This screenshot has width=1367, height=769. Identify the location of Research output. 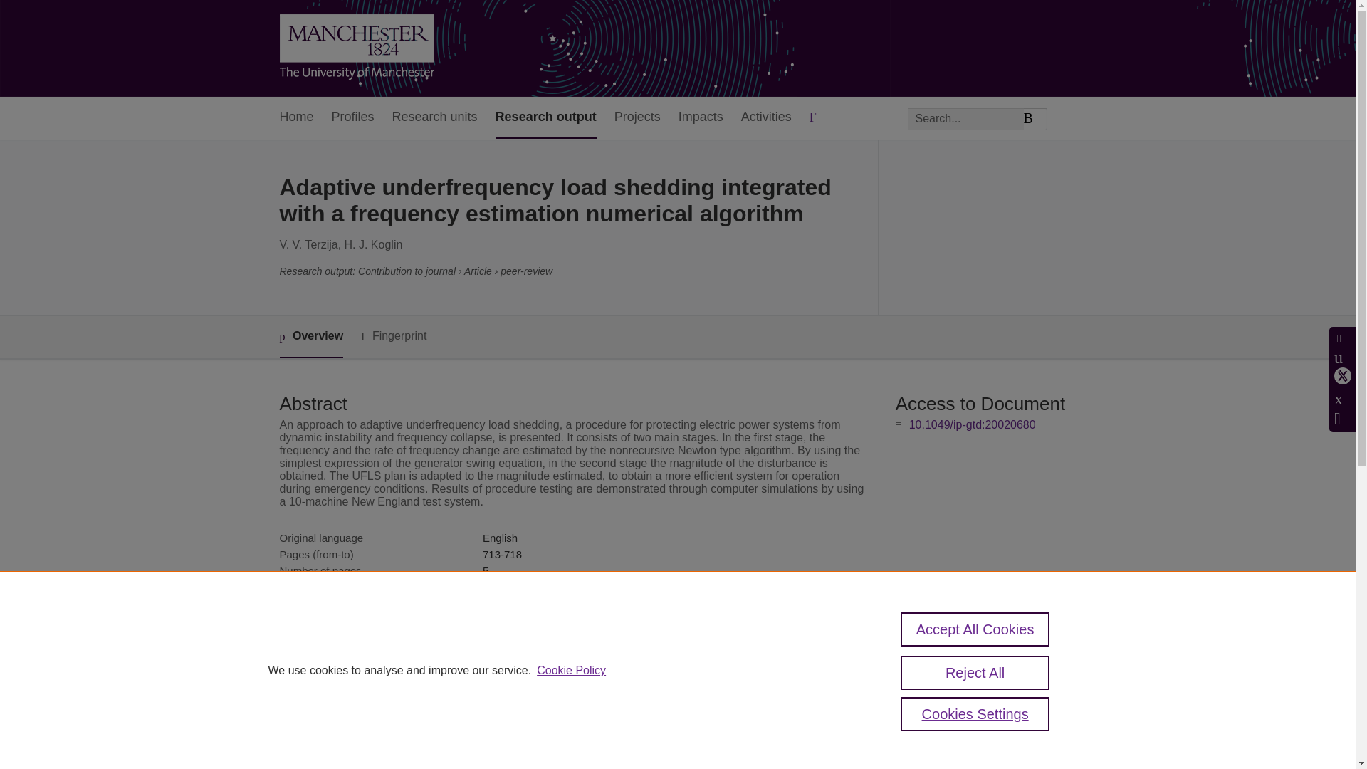
(545, 118).